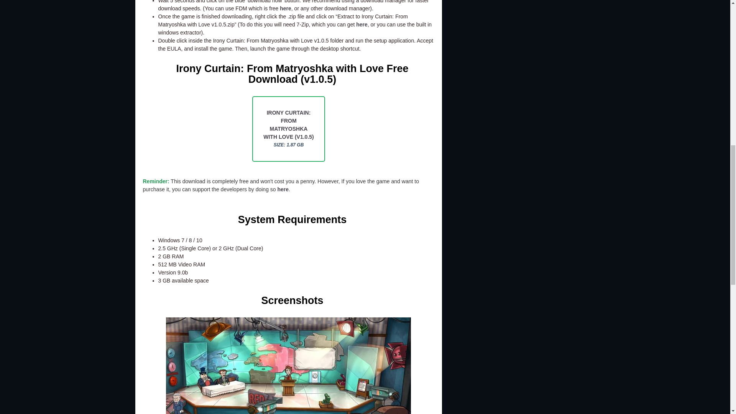  What do you see at coordinates (362, 25) in the screenshot?
I see `here` at bounding box center [362, 25].